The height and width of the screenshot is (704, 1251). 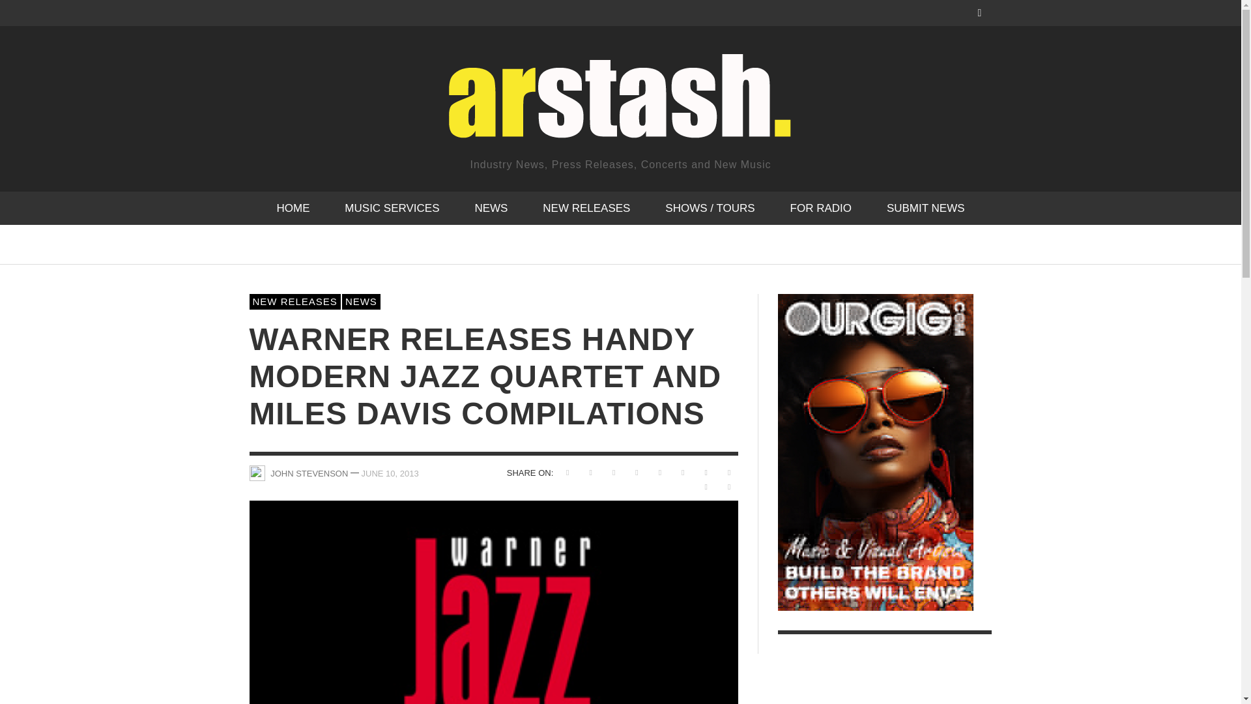 I want to click on HOME, so click(x=293, y=207).